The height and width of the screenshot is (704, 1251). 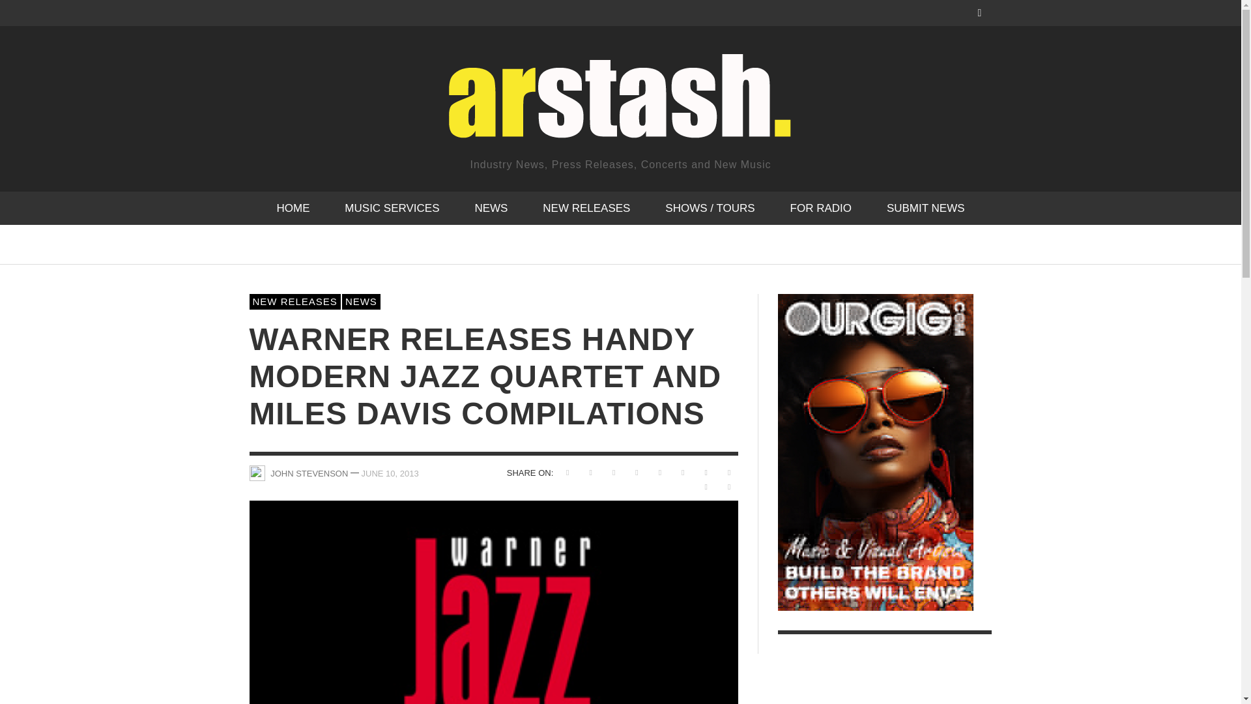 I want to click on HOME, so click(x=293, y=207).